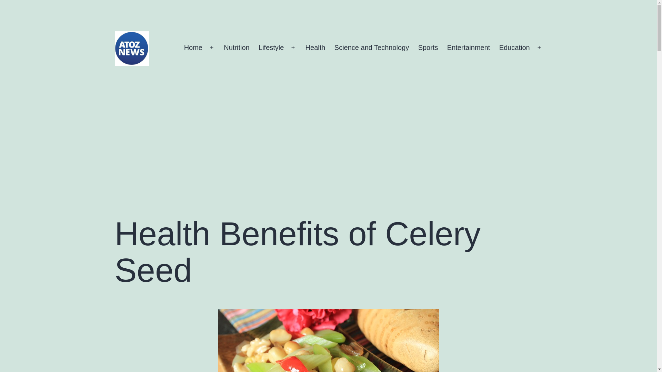 This screenshot has height=372, width=662. I want to click on Science and Technology, so click(372, 48).